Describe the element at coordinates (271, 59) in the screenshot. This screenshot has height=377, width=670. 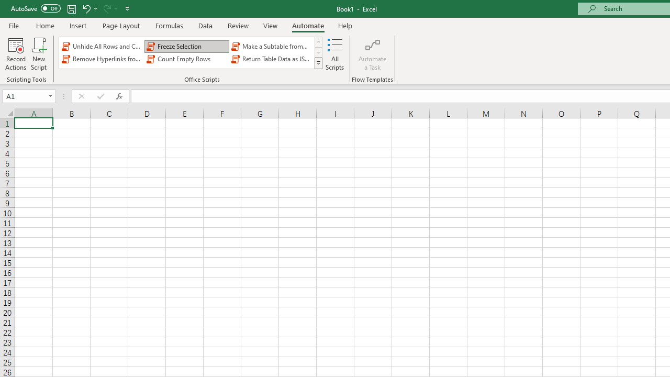
I see `Return Table Data as JSON` at that location.